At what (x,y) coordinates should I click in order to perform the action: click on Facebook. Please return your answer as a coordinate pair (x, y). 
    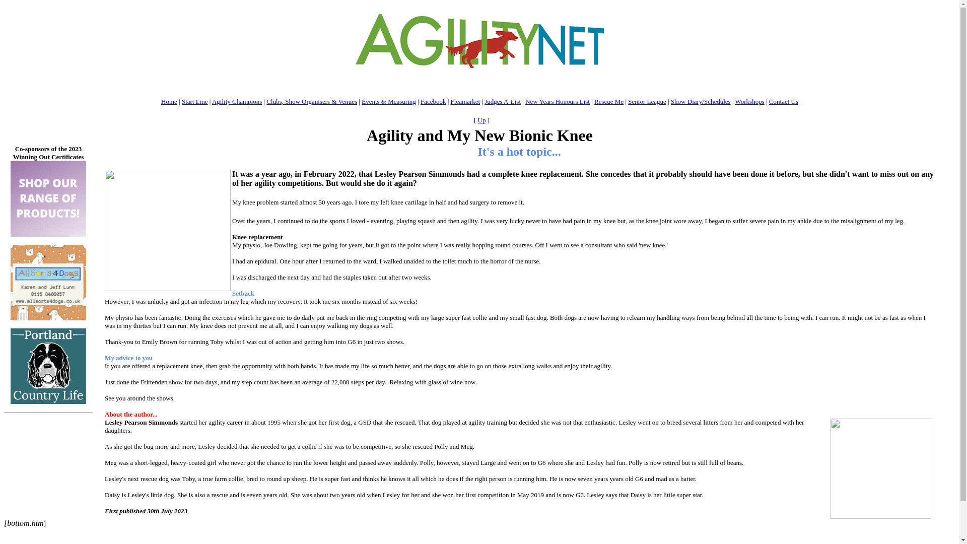
    Looking at the image, I should click on (433, 102).